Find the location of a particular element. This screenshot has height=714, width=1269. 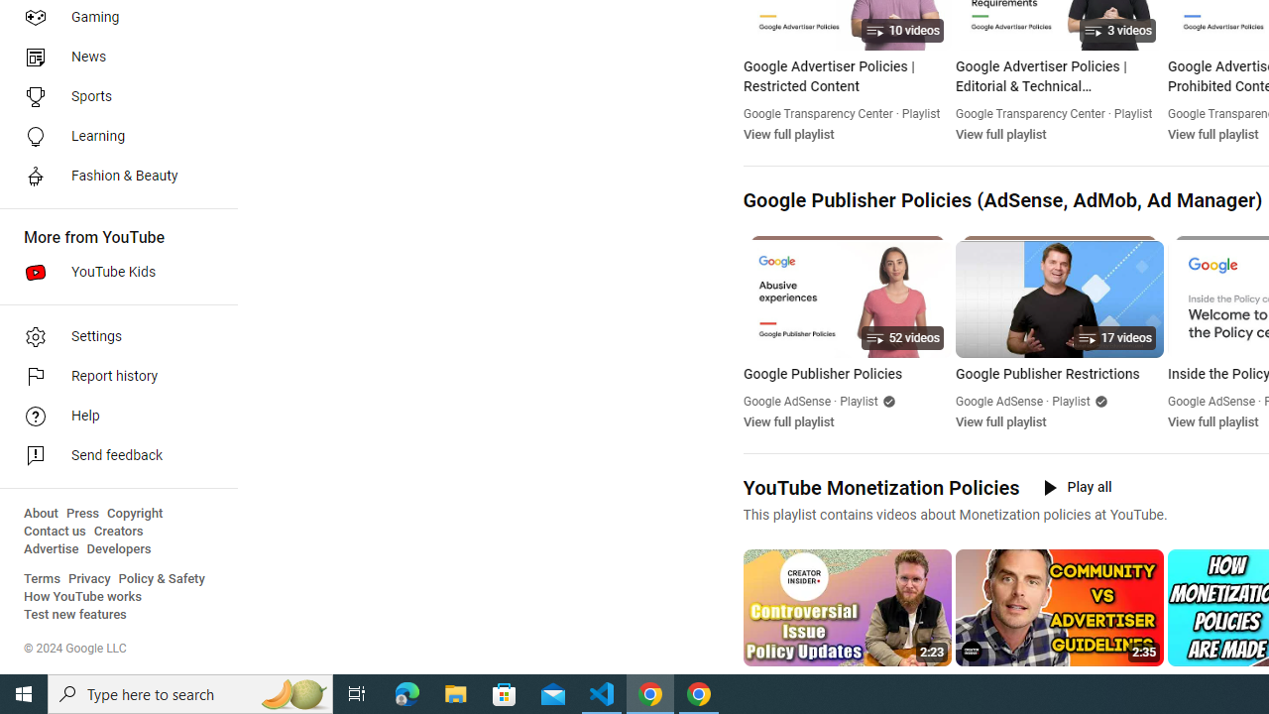

Contact us is located at coordinates (56, 532).